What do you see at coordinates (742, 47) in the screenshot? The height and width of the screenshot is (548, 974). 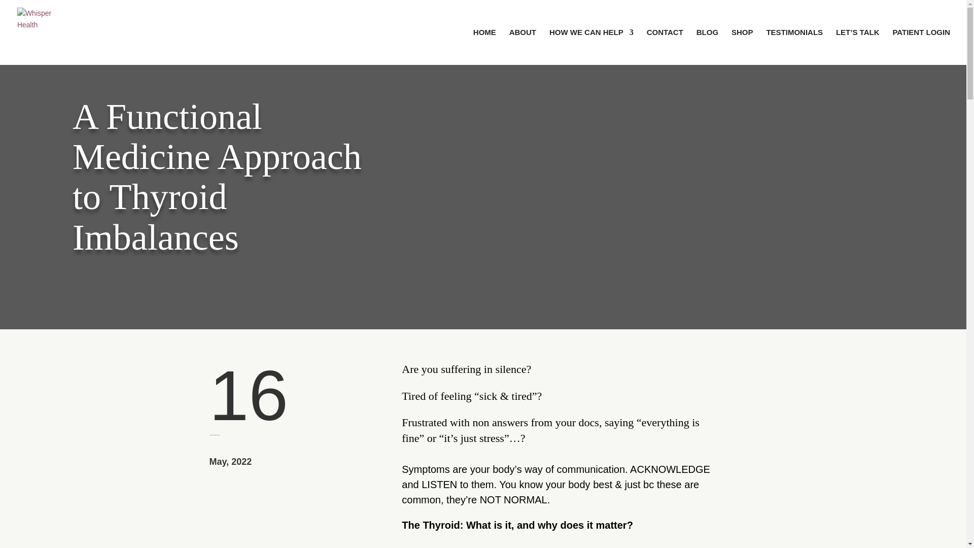 I see `SHOP` at bounding box center [742, 47].